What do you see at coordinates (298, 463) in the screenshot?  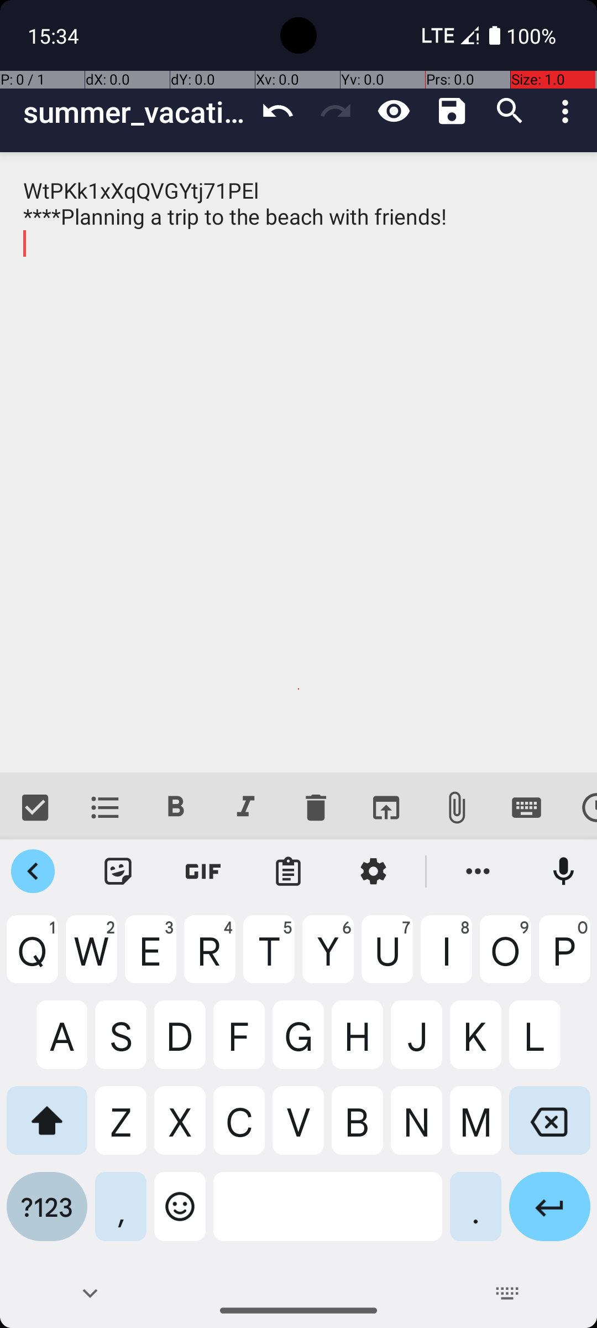 I see `WtPKk1xXqQVGYtj71PEl
****Planning a trip to the beach with friends!
` at bounding box center [298, 463].